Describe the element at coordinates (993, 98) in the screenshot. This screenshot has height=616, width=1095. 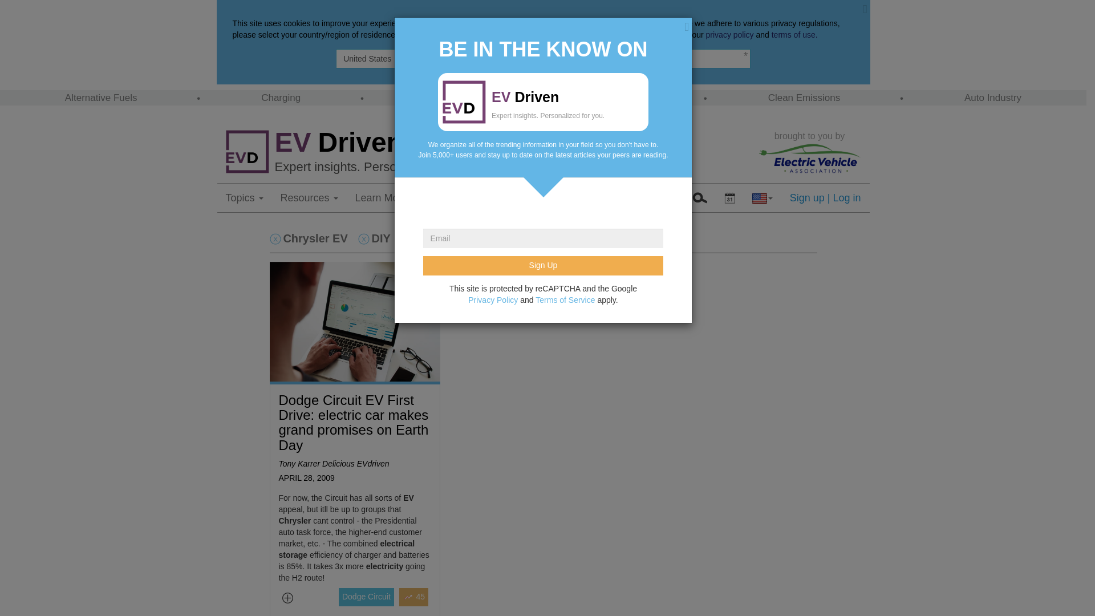
I see `Auto Industry` at that location.